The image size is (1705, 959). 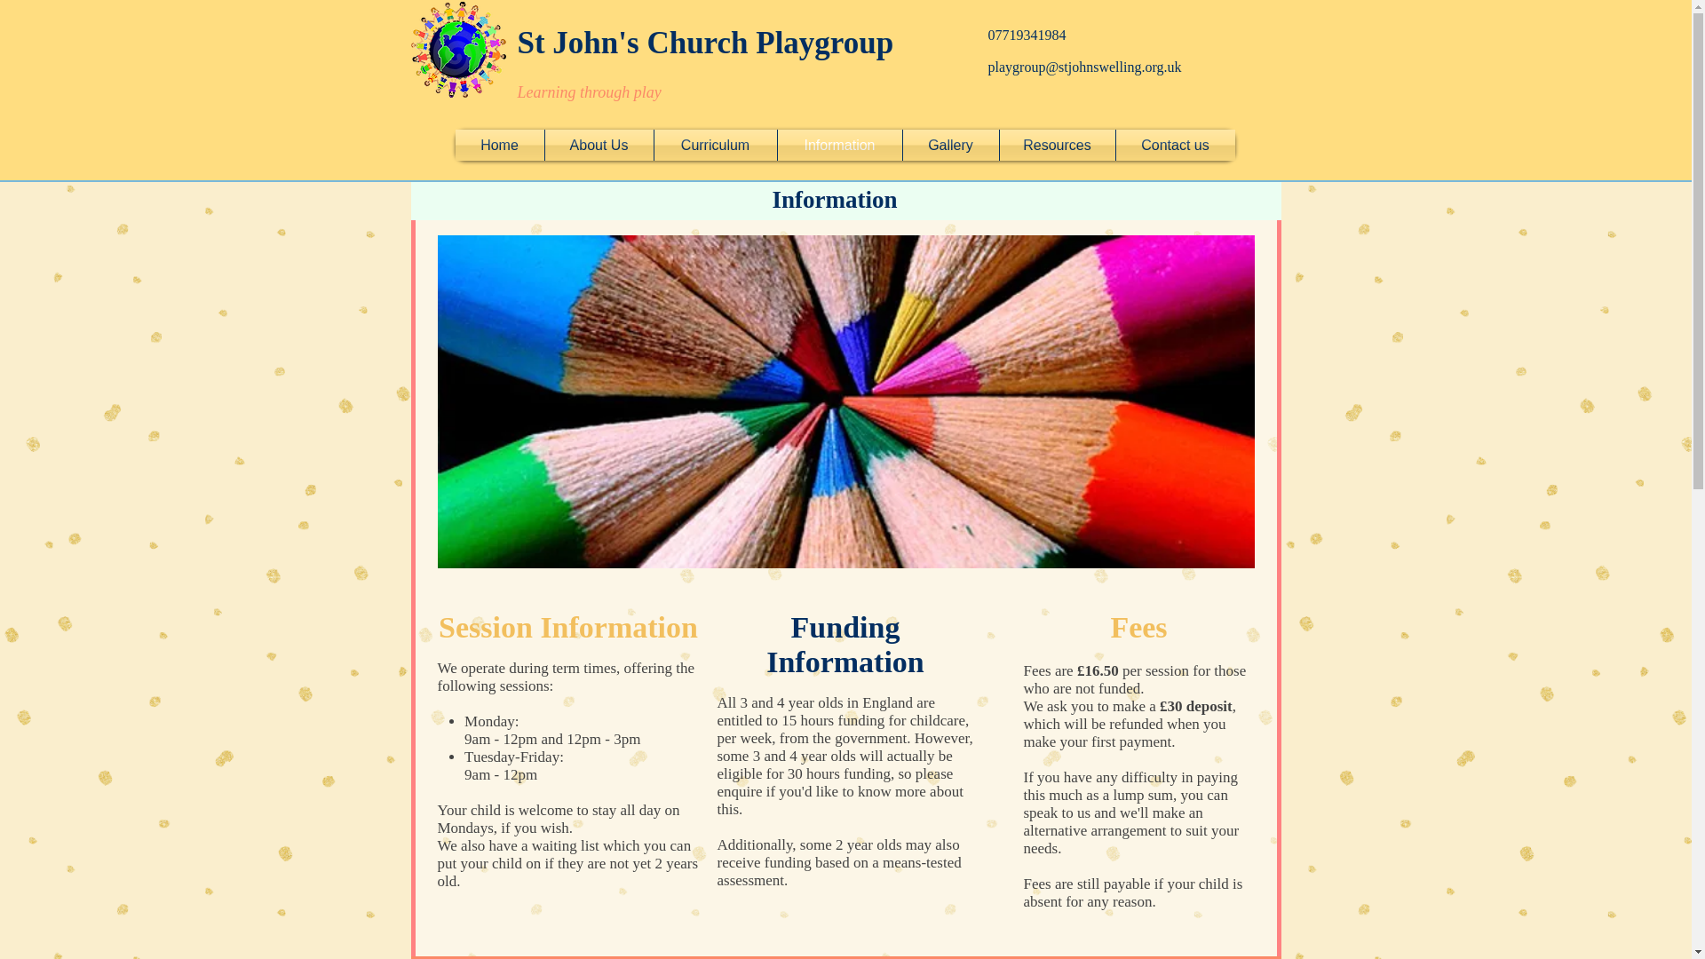 I want to click on About Us, so click(x=599, y=145).